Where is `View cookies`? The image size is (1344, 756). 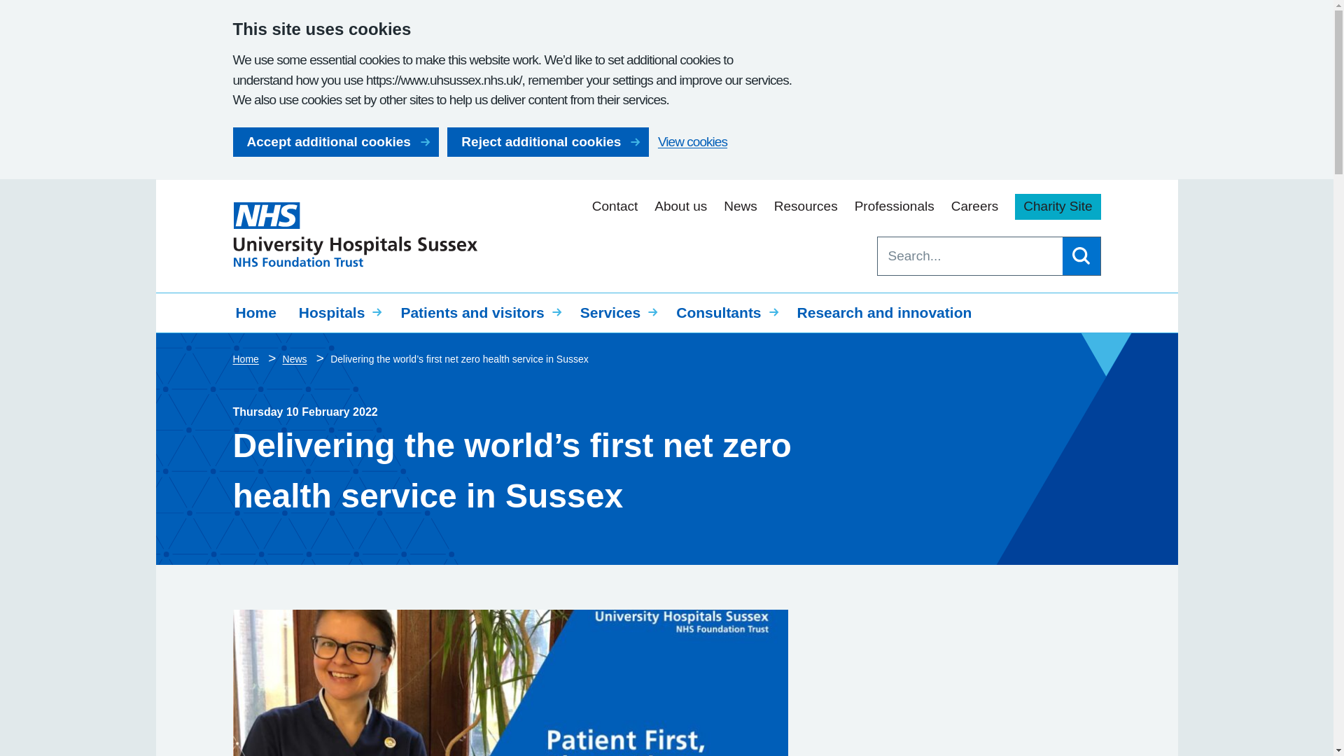
View cookies is located at coordinates (692, 141).